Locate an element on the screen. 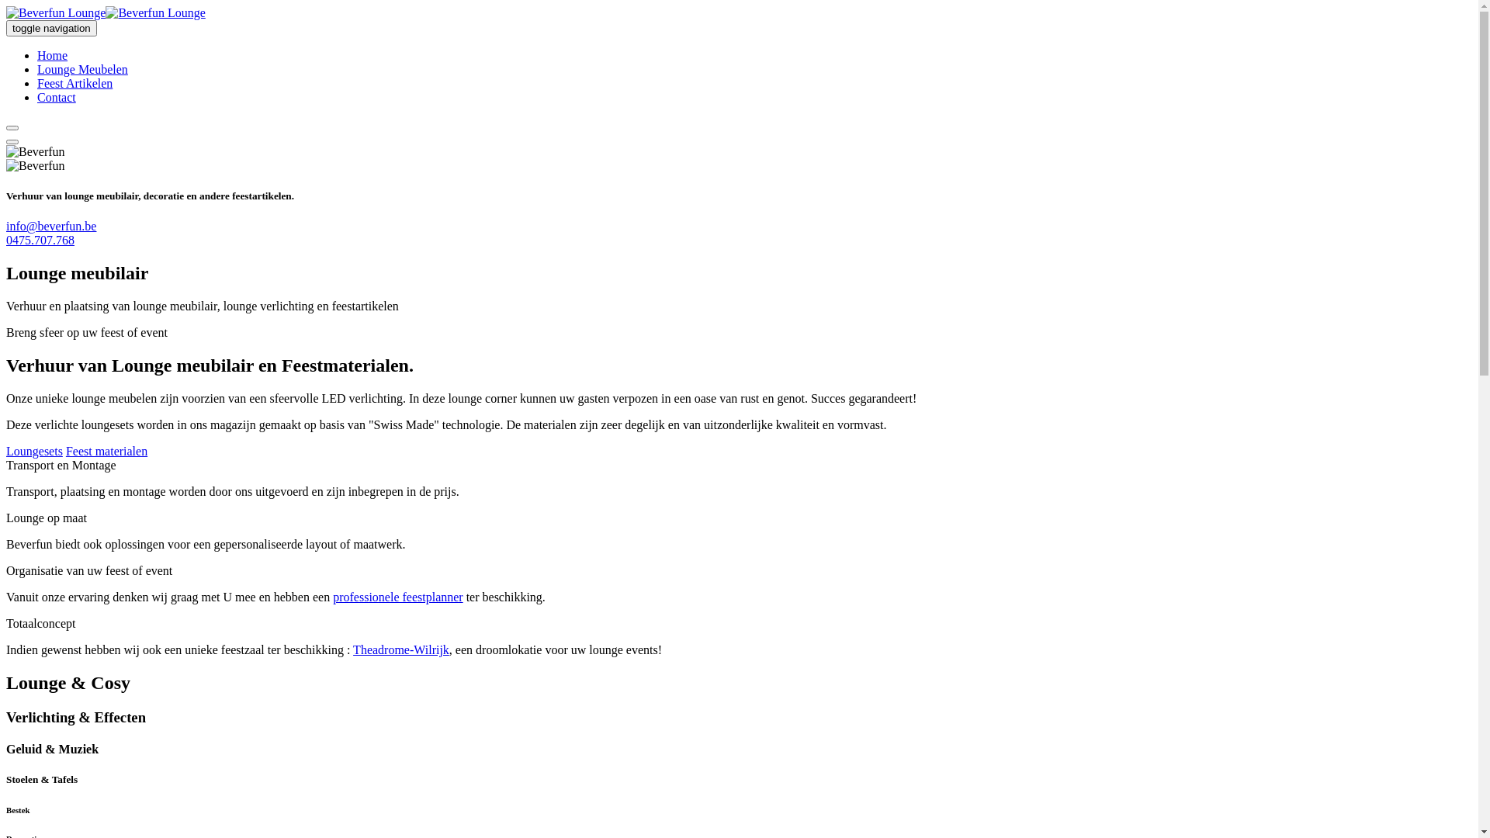  0475.707.768 is located at coordinates (40, 241).